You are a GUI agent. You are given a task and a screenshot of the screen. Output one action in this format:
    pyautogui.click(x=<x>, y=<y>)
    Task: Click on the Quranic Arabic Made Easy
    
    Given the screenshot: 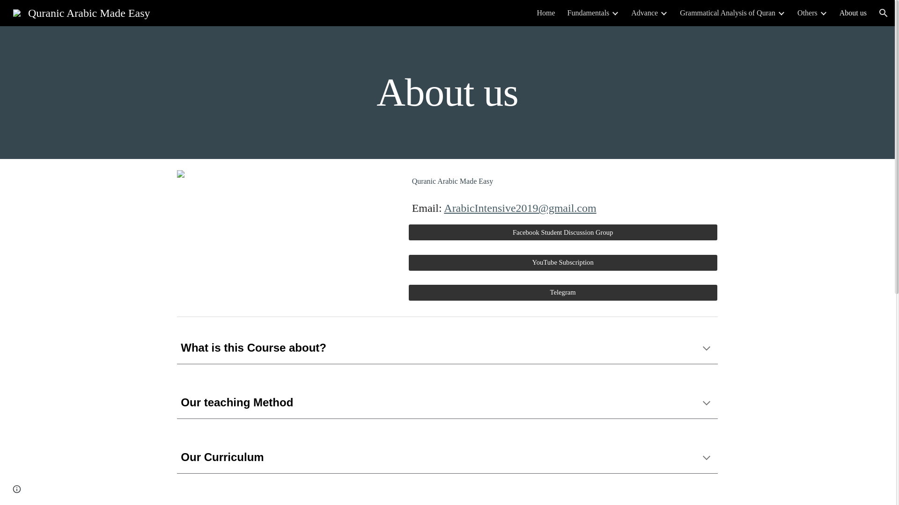 What is the action you would take?
    pyautogui.click(x=81, y=12)
    